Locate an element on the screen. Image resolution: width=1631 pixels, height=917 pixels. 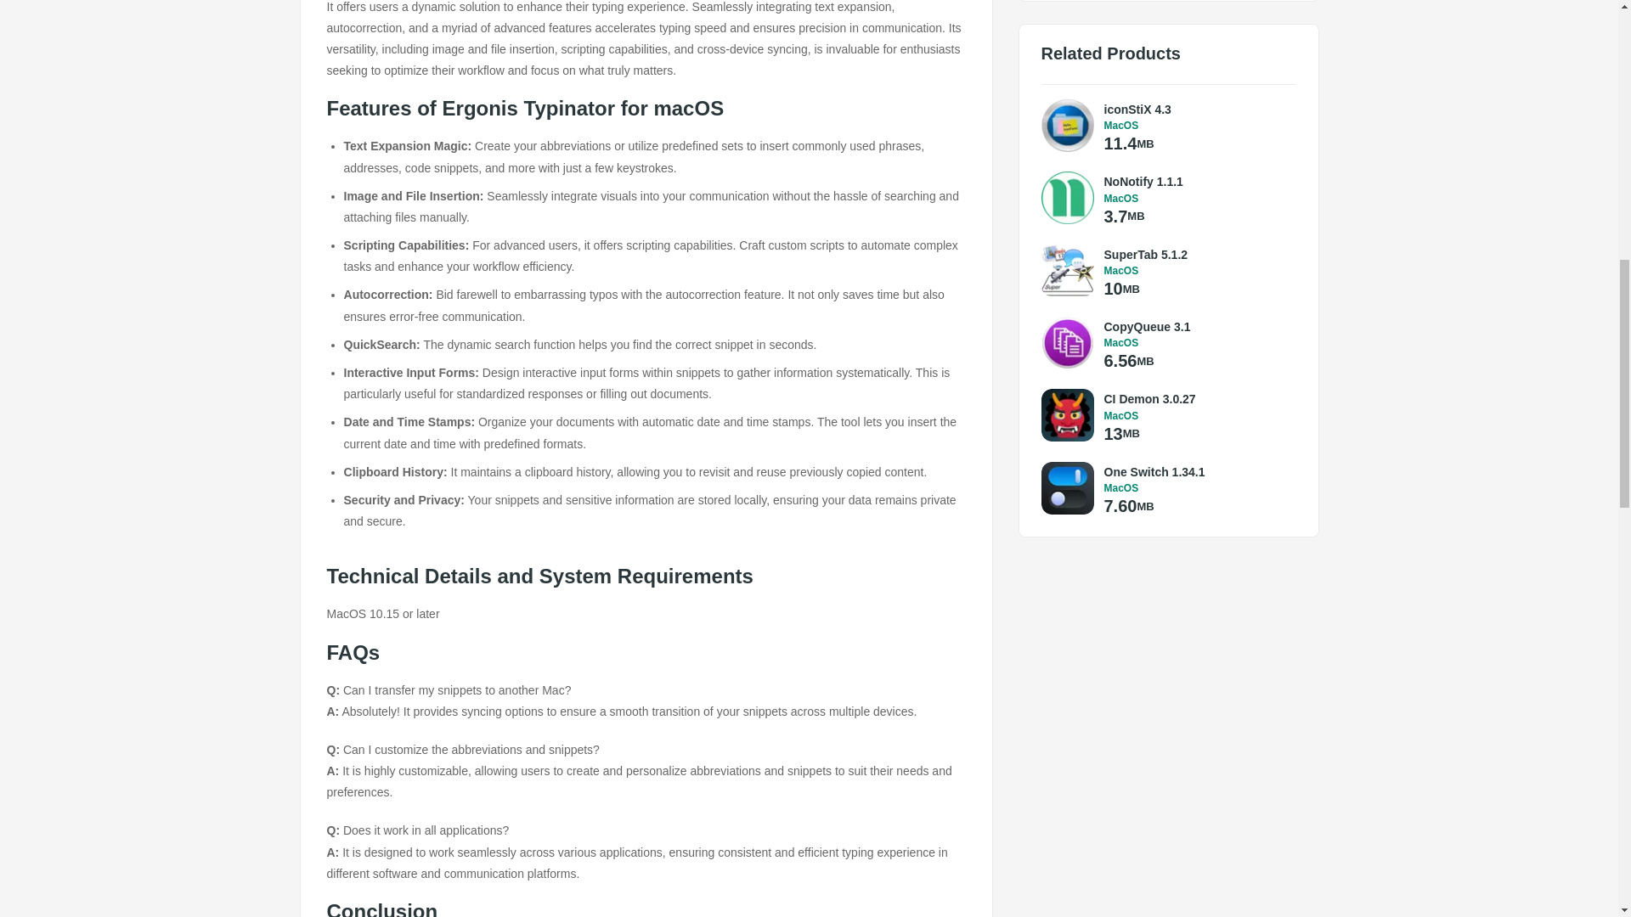
CI Demon 3.0.27 is located at coordinates (1196, 399).